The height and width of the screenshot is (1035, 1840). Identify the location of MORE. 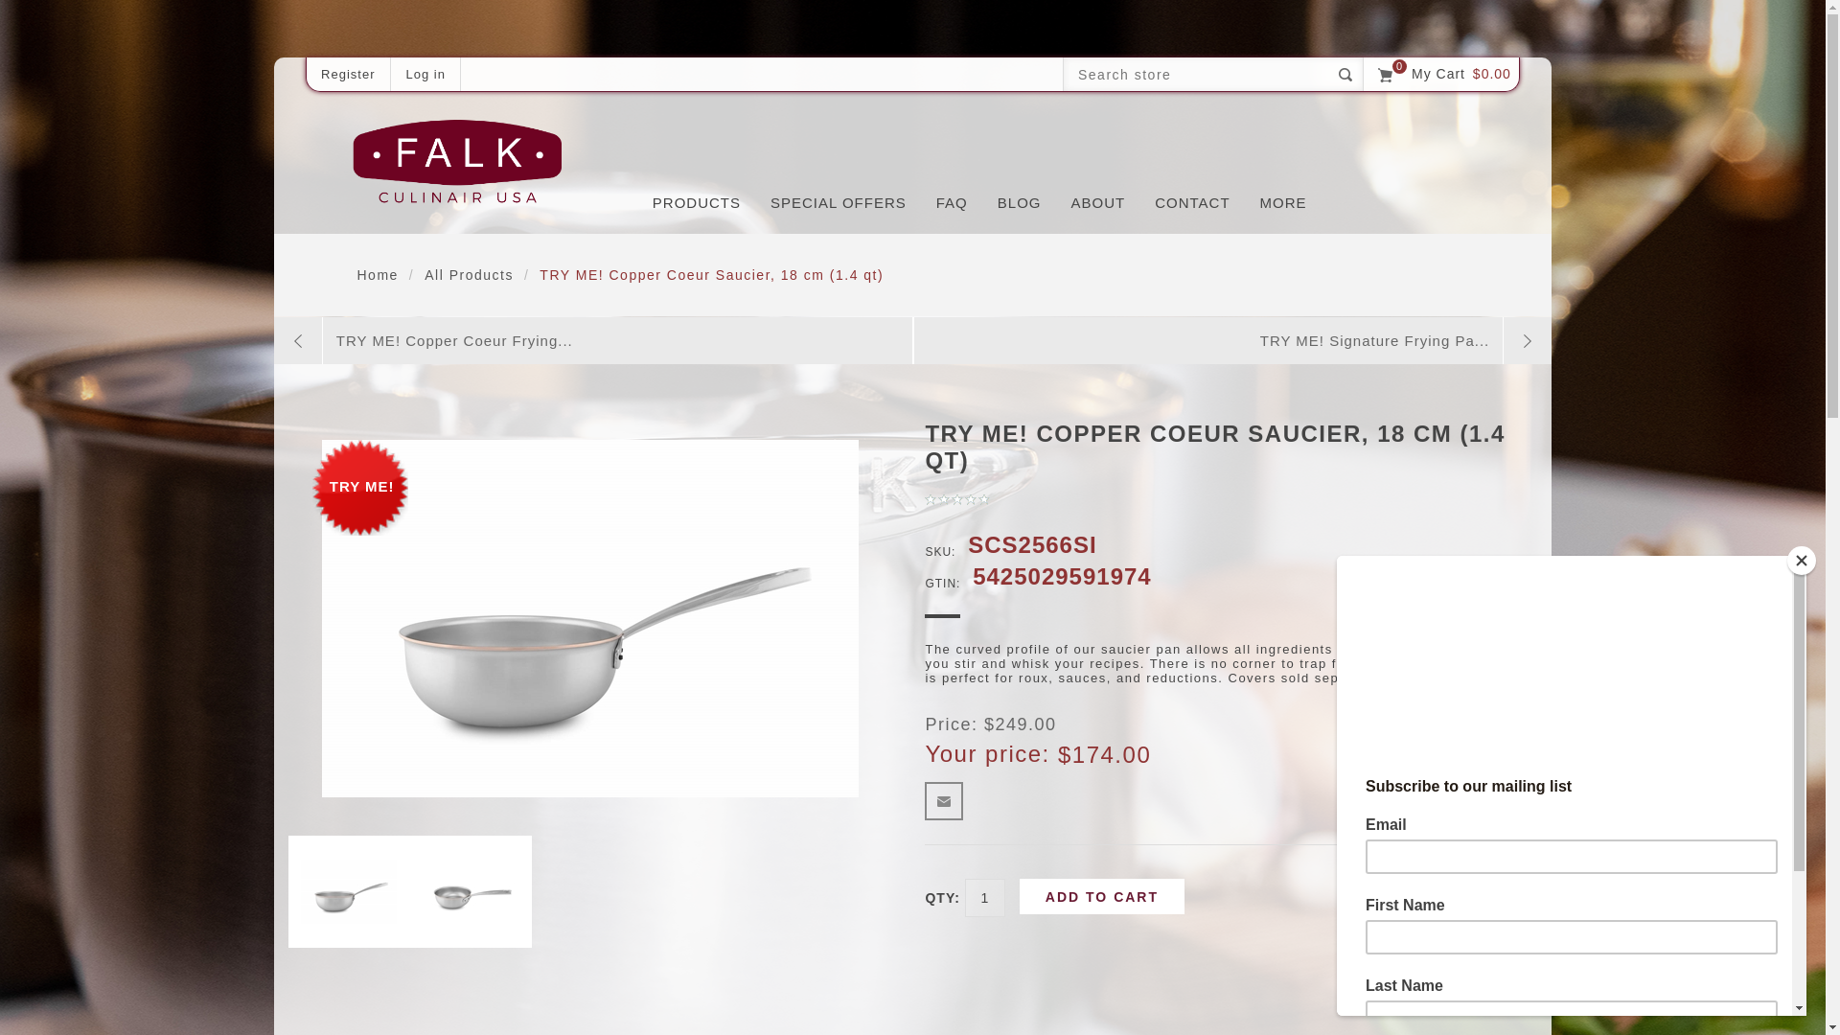
(1283, 203).